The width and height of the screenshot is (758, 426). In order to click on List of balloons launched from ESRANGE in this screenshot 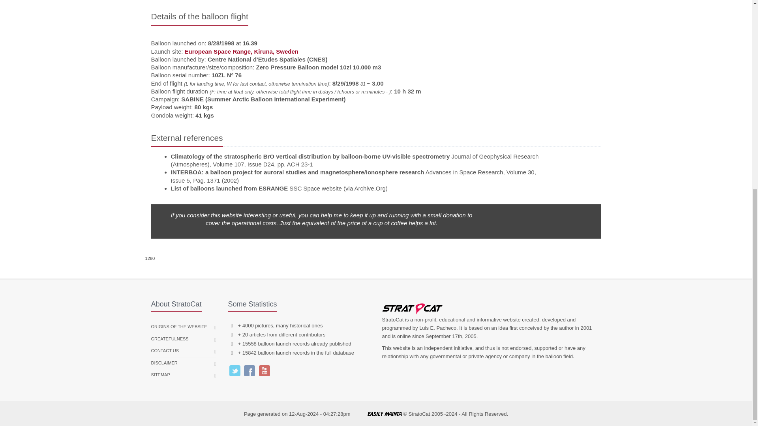, I will do `click(229, 188)`.